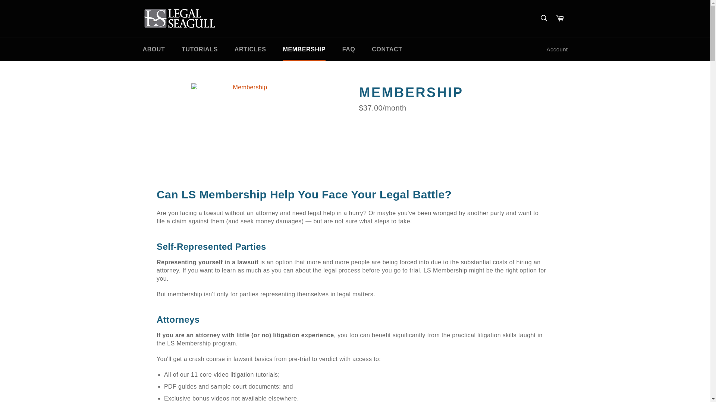  What do you see at coordinates (304, 49) in the screenshot?
I see `MEMBERSHIP` at bounding box center [304, 49].